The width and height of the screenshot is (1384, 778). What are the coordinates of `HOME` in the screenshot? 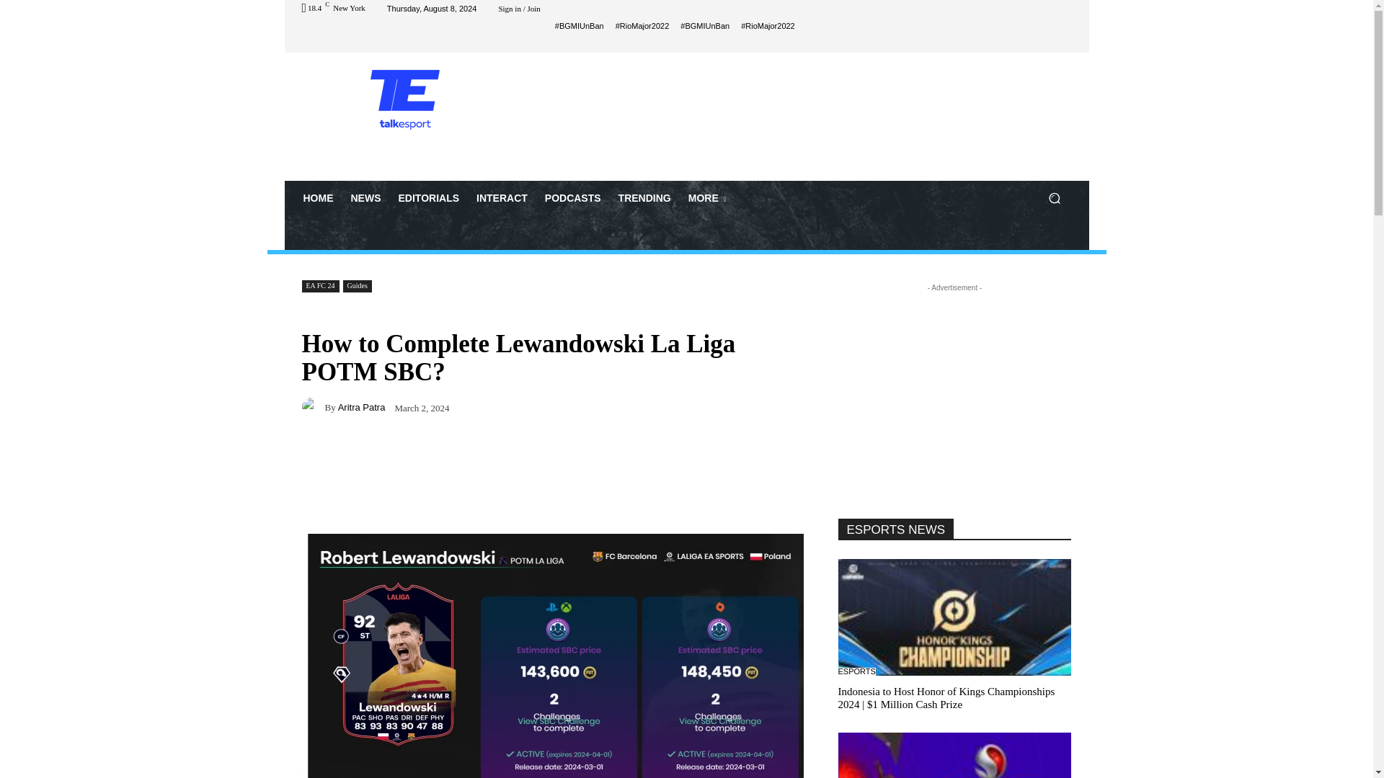 It's located at (317, 197).